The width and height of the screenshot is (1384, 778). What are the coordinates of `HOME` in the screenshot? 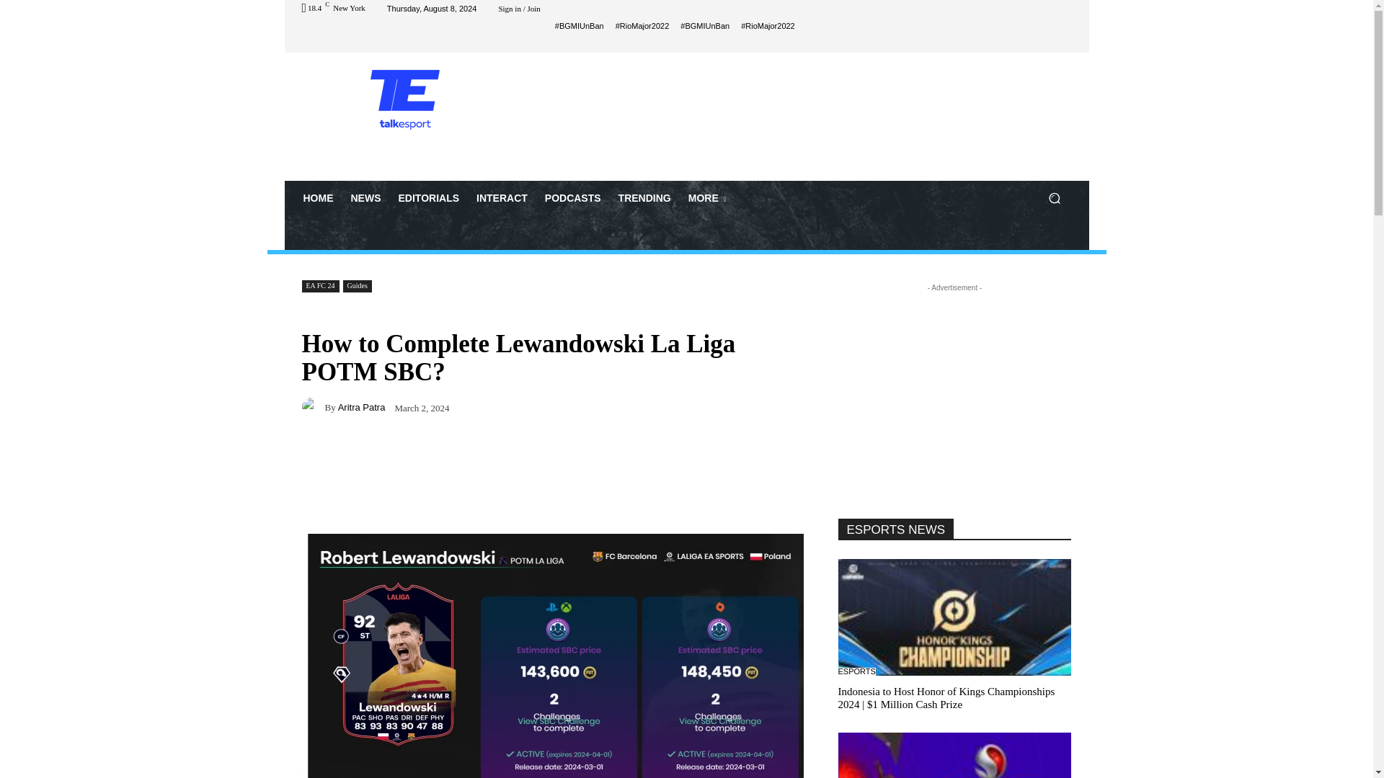 It's located at (317, 197).